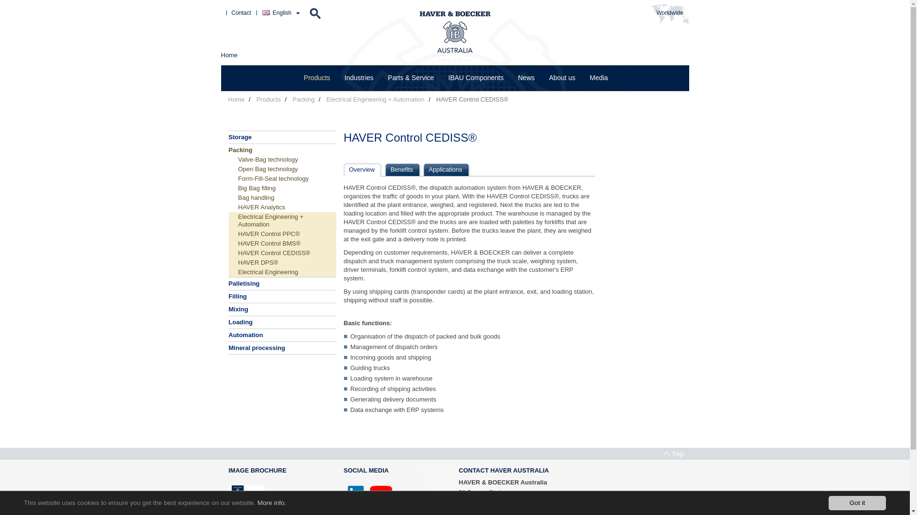 This screenshot has width=917, height=515. What do you see at coordinates (282, 221) in the screenshot?
I see `Electrical Engineering + Automation` at bounding box center [282, 221].